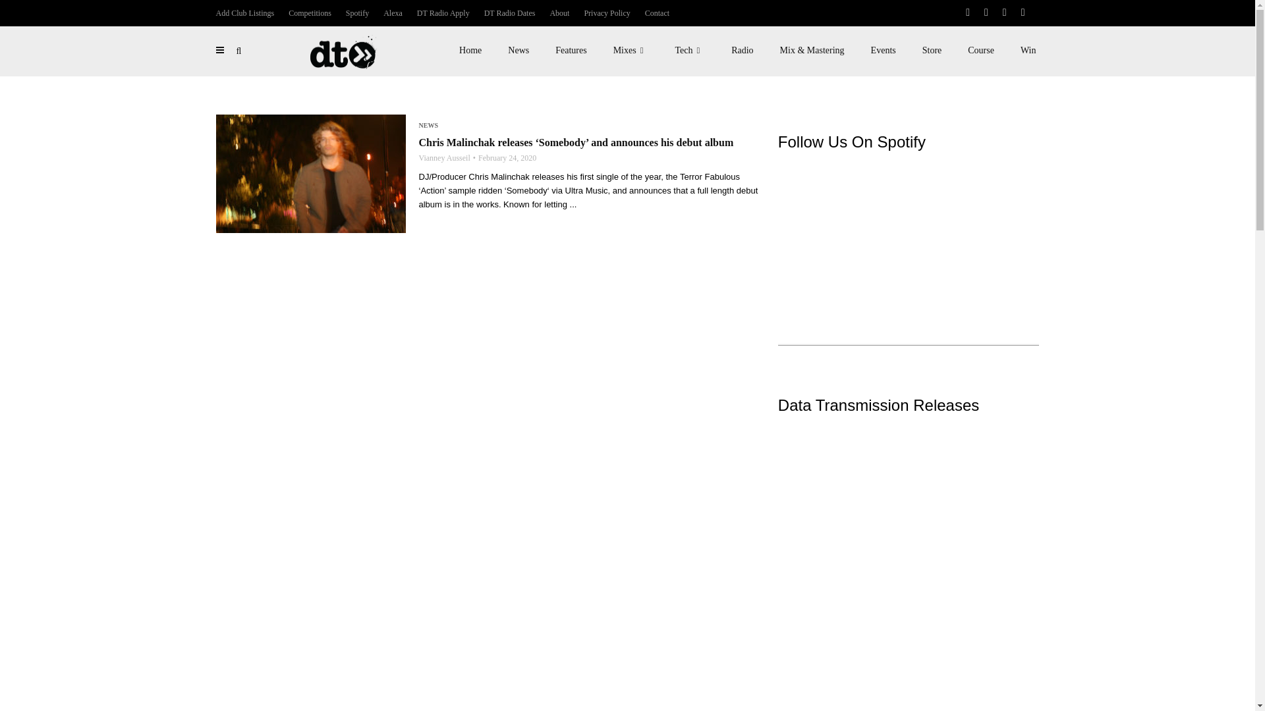 This screenshot has height=711, width=1265. What do you see at coordinates (631, 50) in the screenshot?
I see `Mixes` at bounding box center [631, 50].